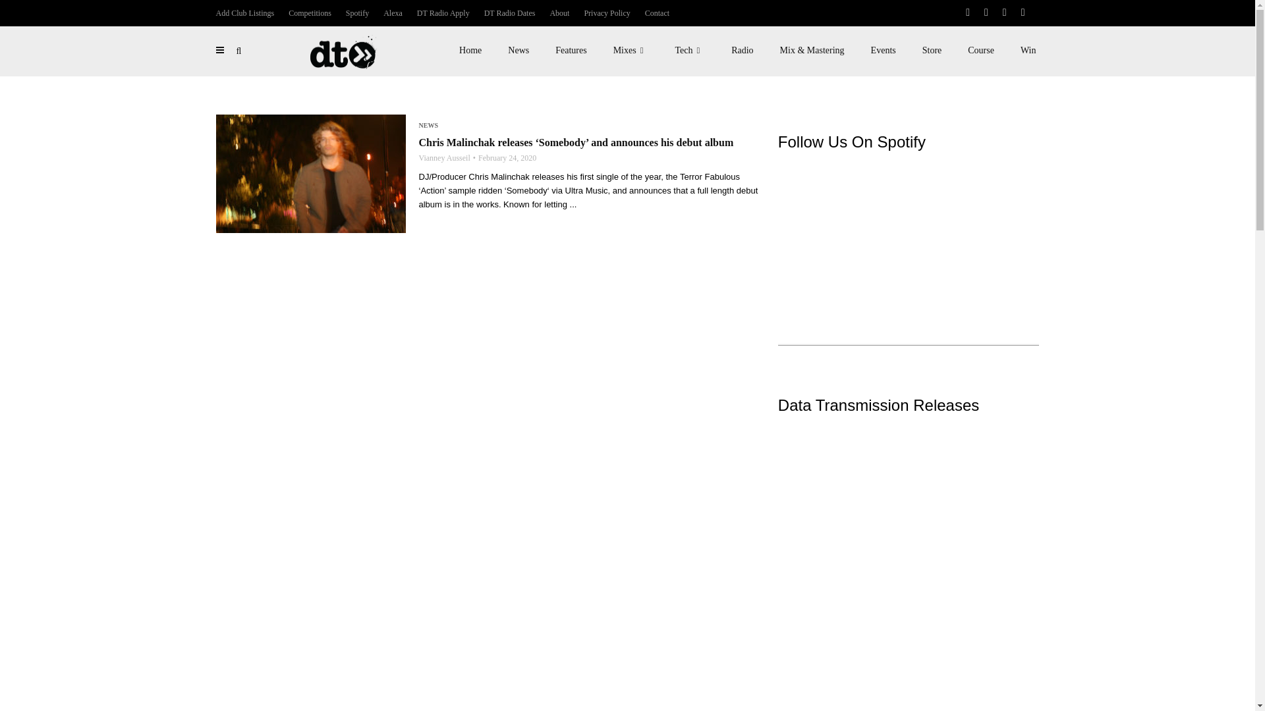 This screenshot has height=711, width=1265. What do you see at coordinates (631, 50) in the screenshot?
I see `Mixes` at bounding box center [631, 50].